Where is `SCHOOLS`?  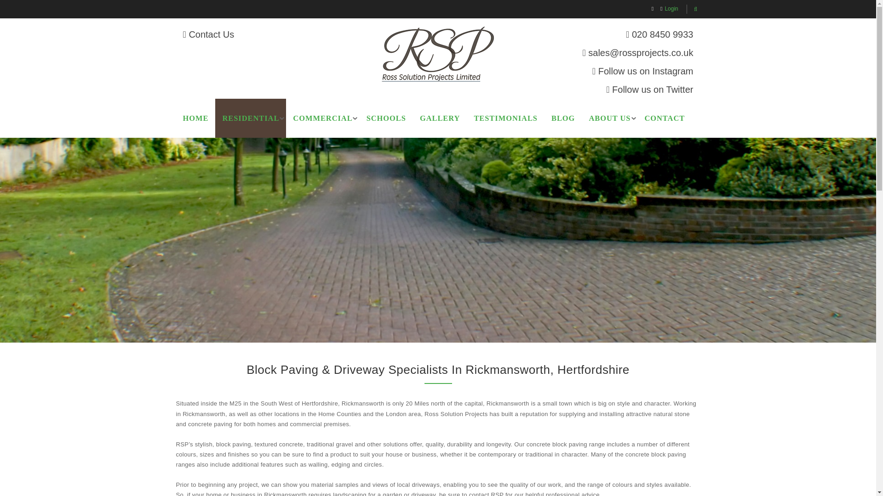
SCHOOLS is located at coordinates (386, 118).